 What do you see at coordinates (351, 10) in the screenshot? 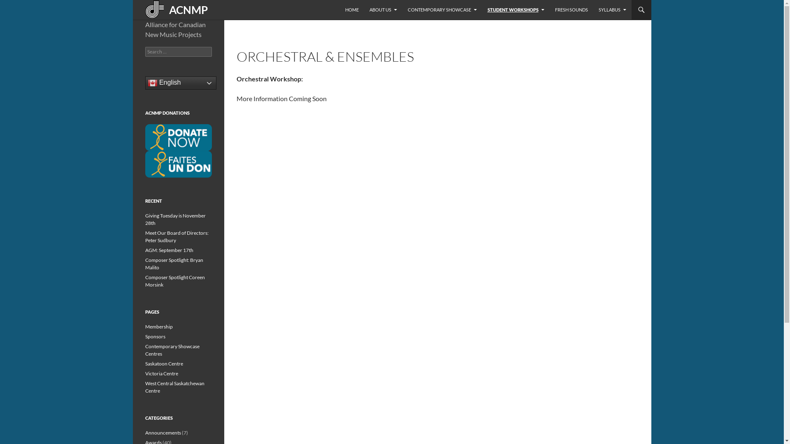
I see `HOME` at bounding box center [351, 10].